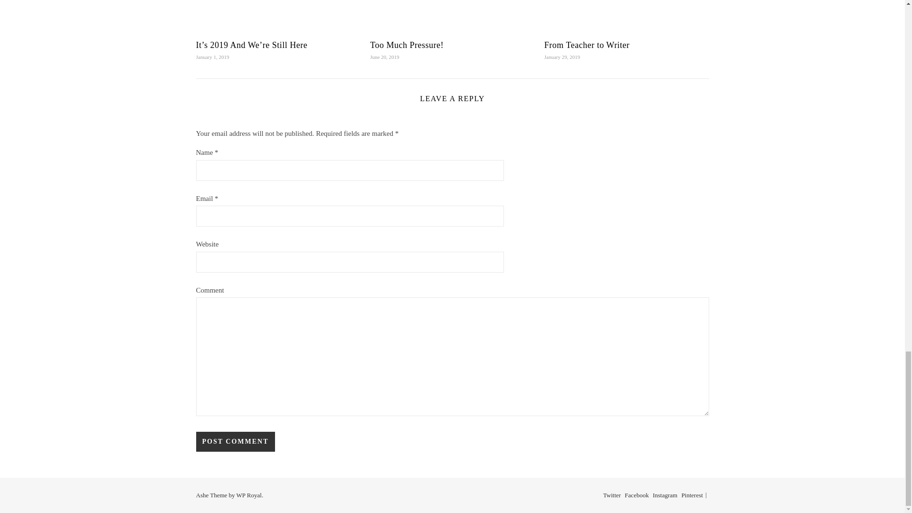  What do you see at coordinates (665, 495) in the screenshot?
I see `Instagram` at bounding box center [665, 495].